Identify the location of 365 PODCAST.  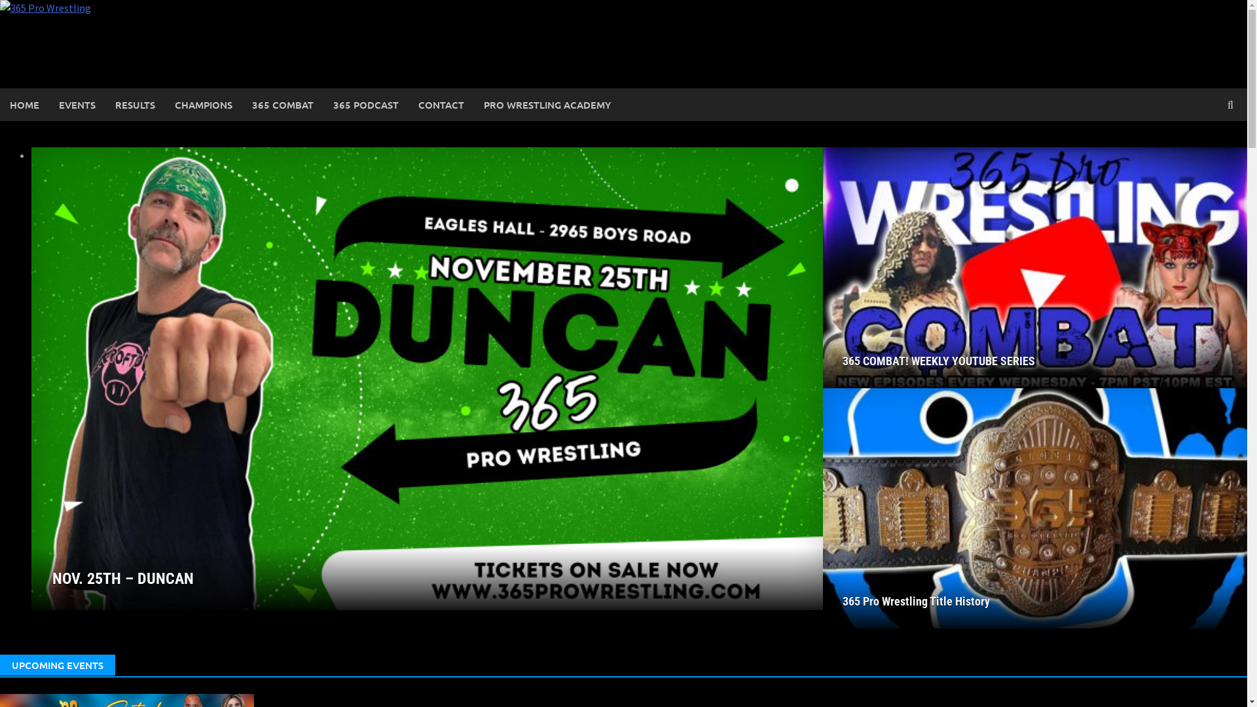
(365, 105).